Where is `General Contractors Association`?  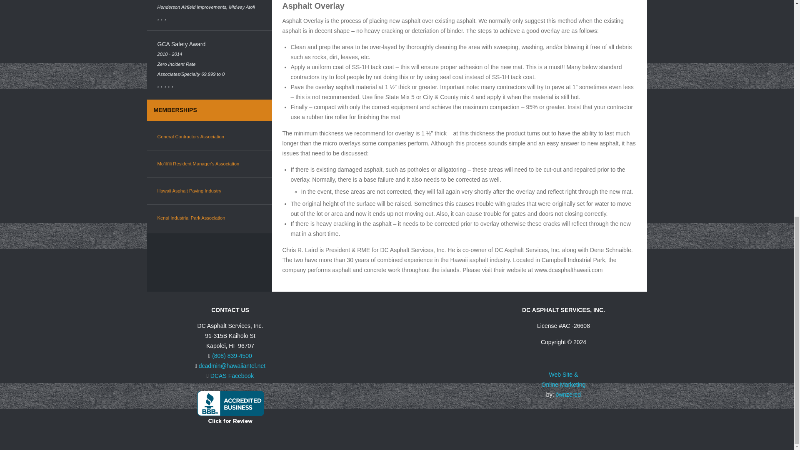
General Contractors Association is located at coordinates (191, 136).